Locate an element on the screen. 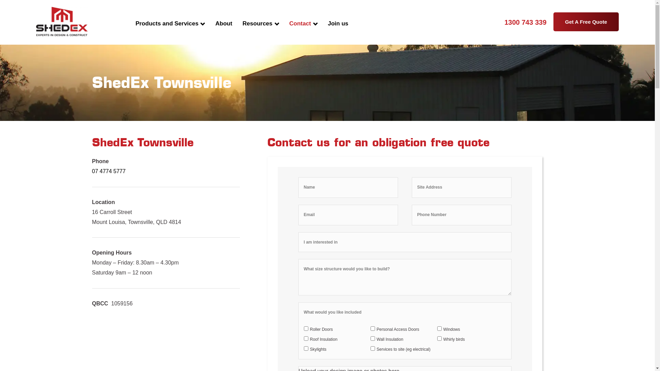 The width and height of the screenshot is (660, 371). Products and Services is located at coordinates (173, 29).